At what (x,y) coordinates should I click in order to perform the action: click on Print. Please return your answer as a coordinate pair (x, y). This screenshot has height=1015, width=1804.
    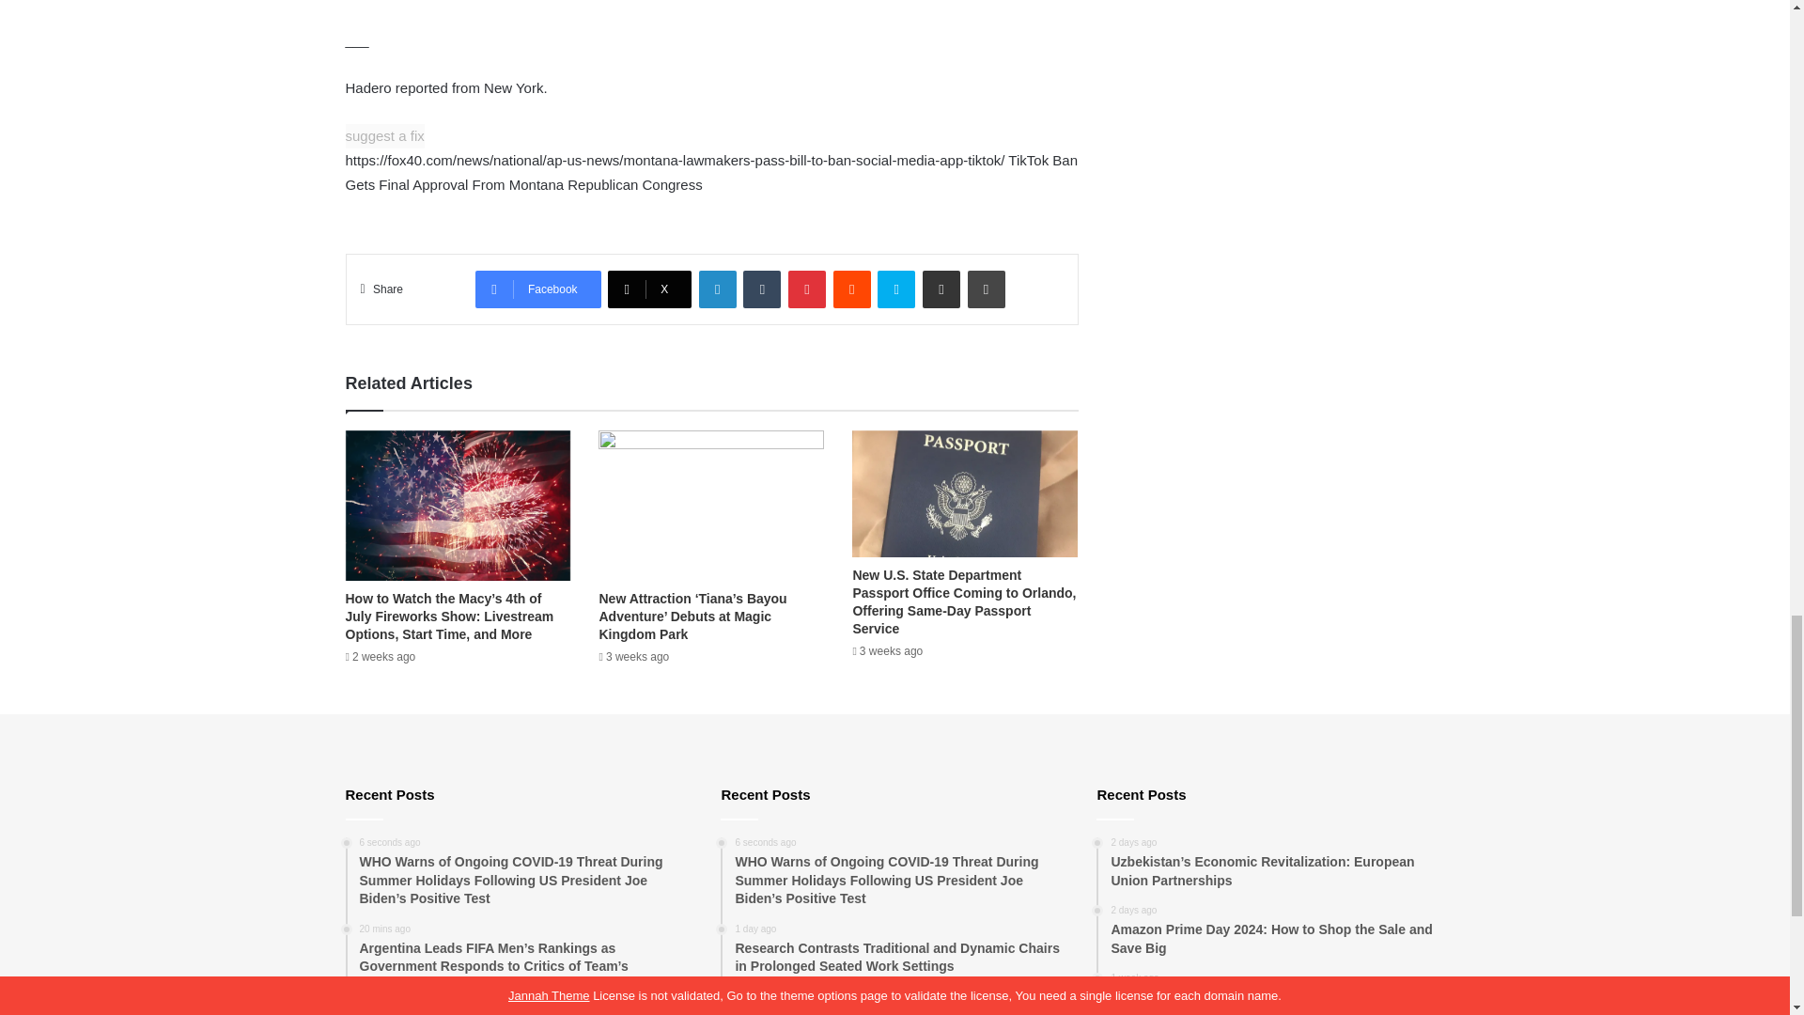
    Looking at the image, I should click on (986, 289).